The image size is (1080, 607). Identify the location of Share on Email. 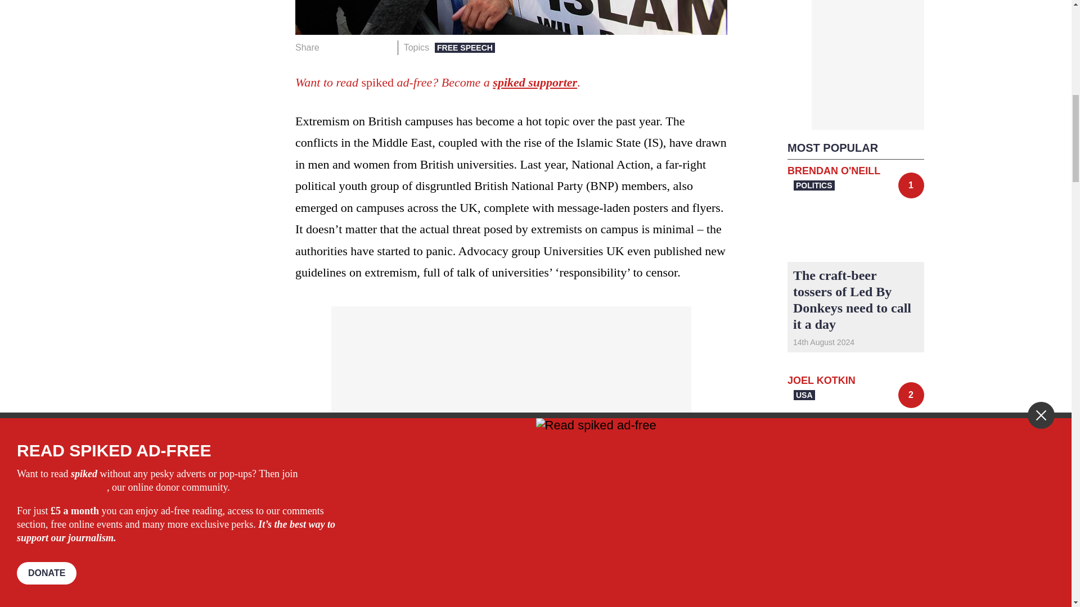
(384, 48).